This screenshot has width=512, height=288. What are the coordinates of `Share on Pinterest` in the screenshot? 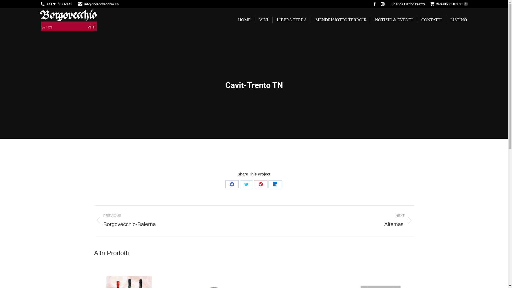 It's located at (261, 184).